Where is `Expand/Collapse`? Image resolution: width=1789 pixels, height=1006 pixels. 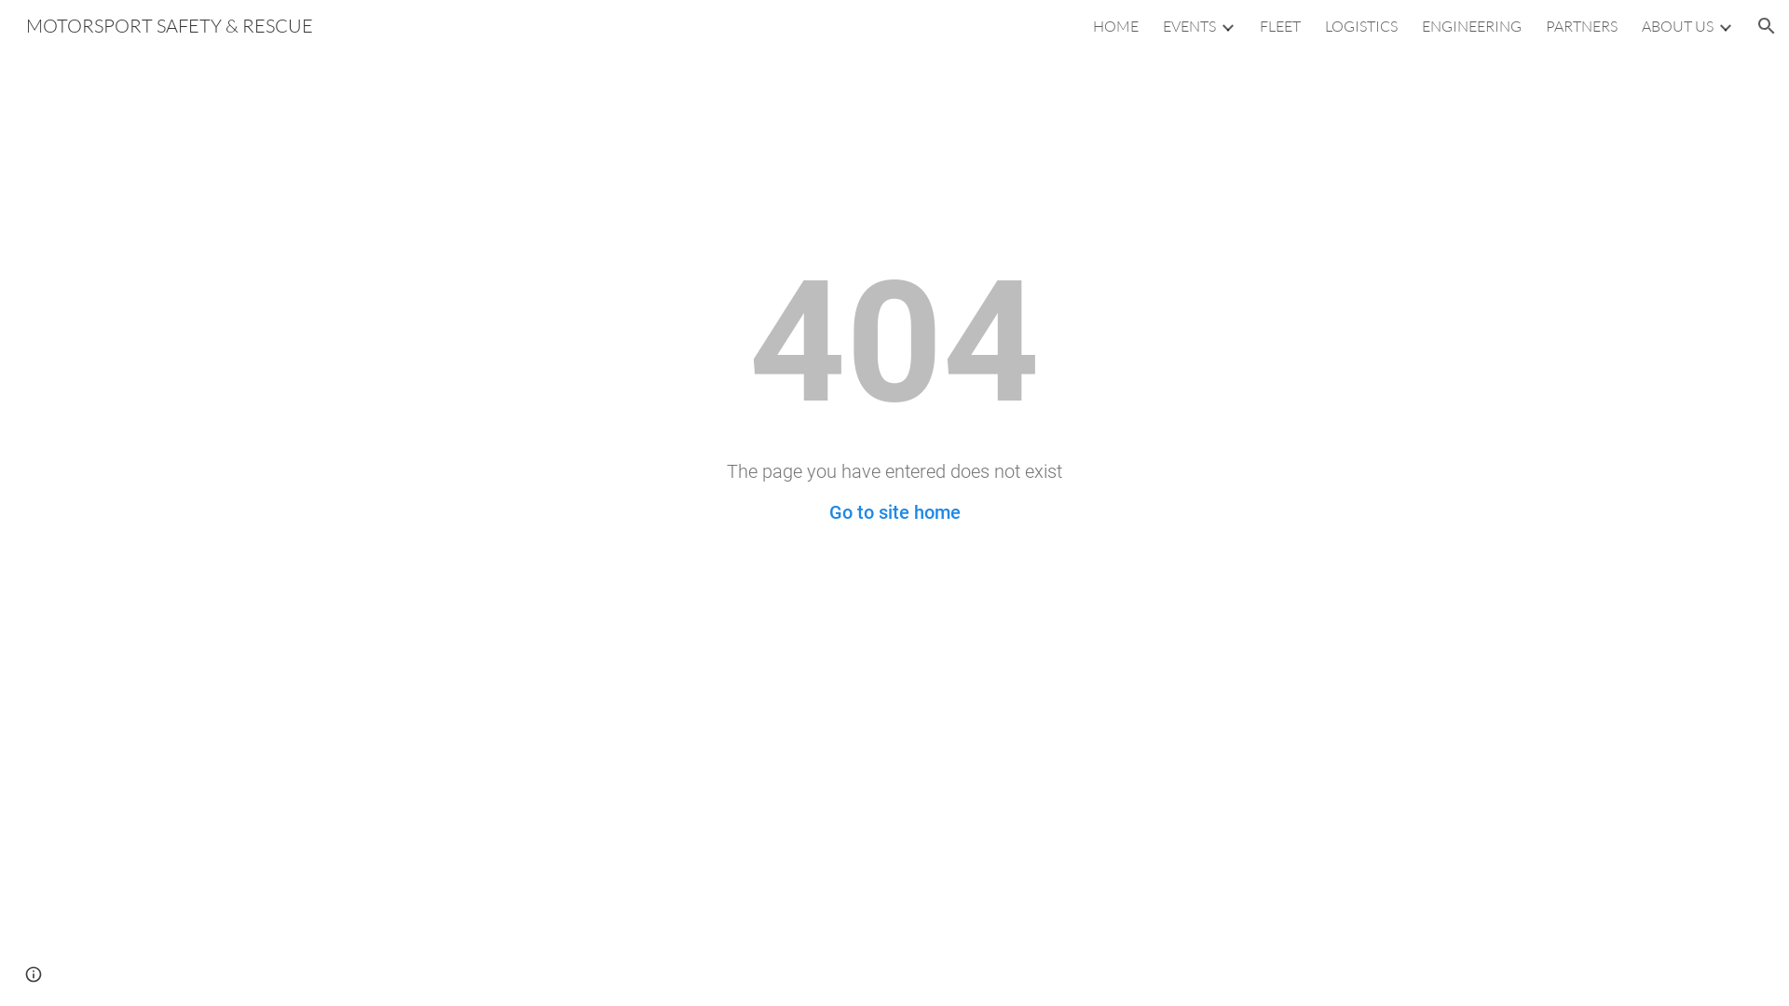
Expand/Collapse is located at coordinates (1227, 26).